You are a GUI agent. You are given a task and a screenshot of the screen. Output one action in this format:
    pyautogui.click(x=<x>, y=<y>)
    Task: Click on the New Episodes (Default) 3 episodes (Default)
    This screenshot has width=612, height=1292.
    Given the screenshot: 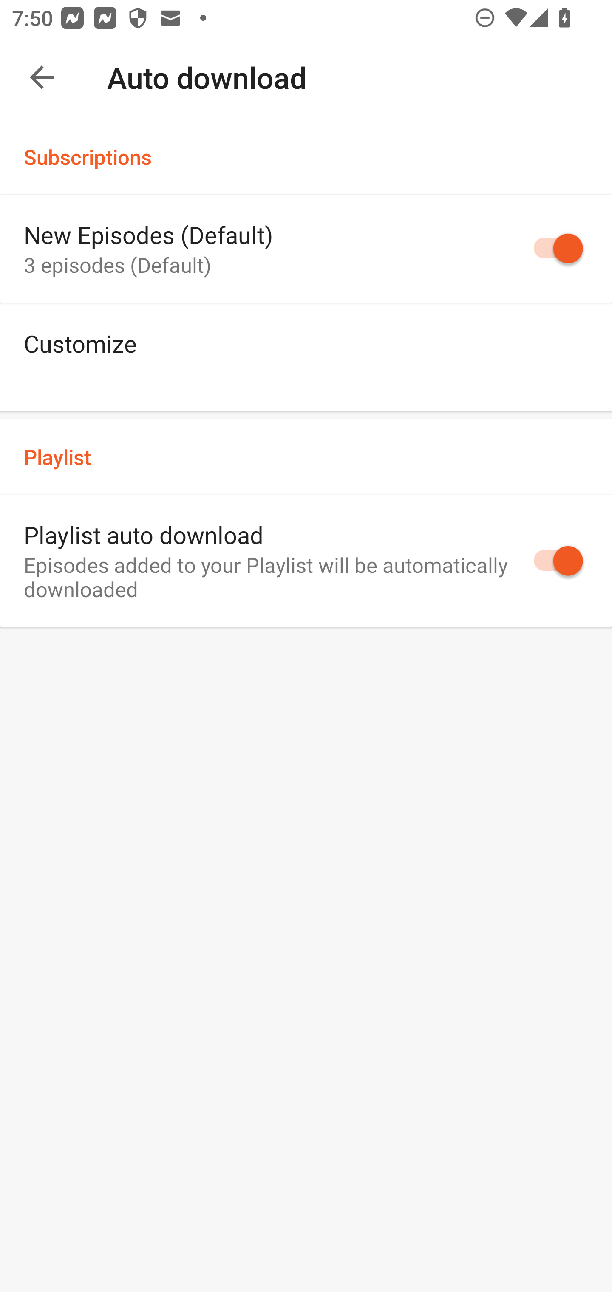 What is the action you would take?
    pyautogui.click(x=306, y=249)
    